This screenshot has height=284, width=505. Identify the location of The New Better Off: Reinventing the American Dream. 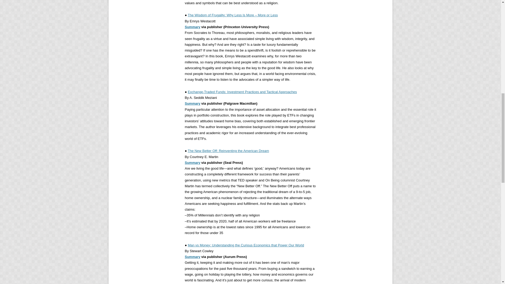
(228, 151).